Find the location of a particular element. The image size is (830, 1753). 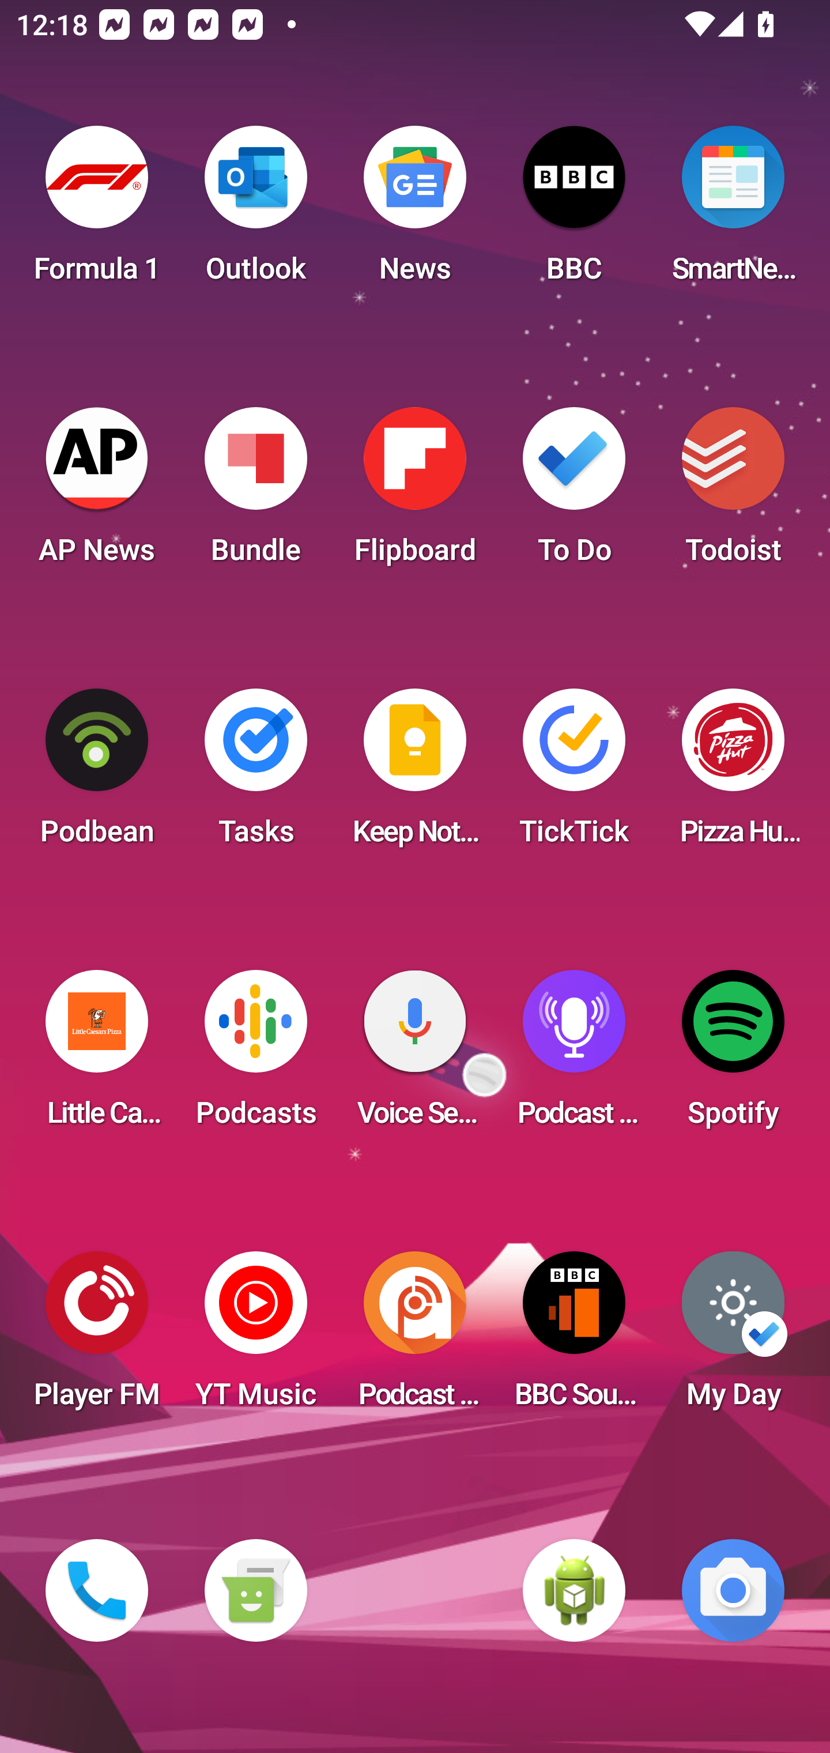

Pizza Hut HK & Macau is located at coordinates (733, 774).